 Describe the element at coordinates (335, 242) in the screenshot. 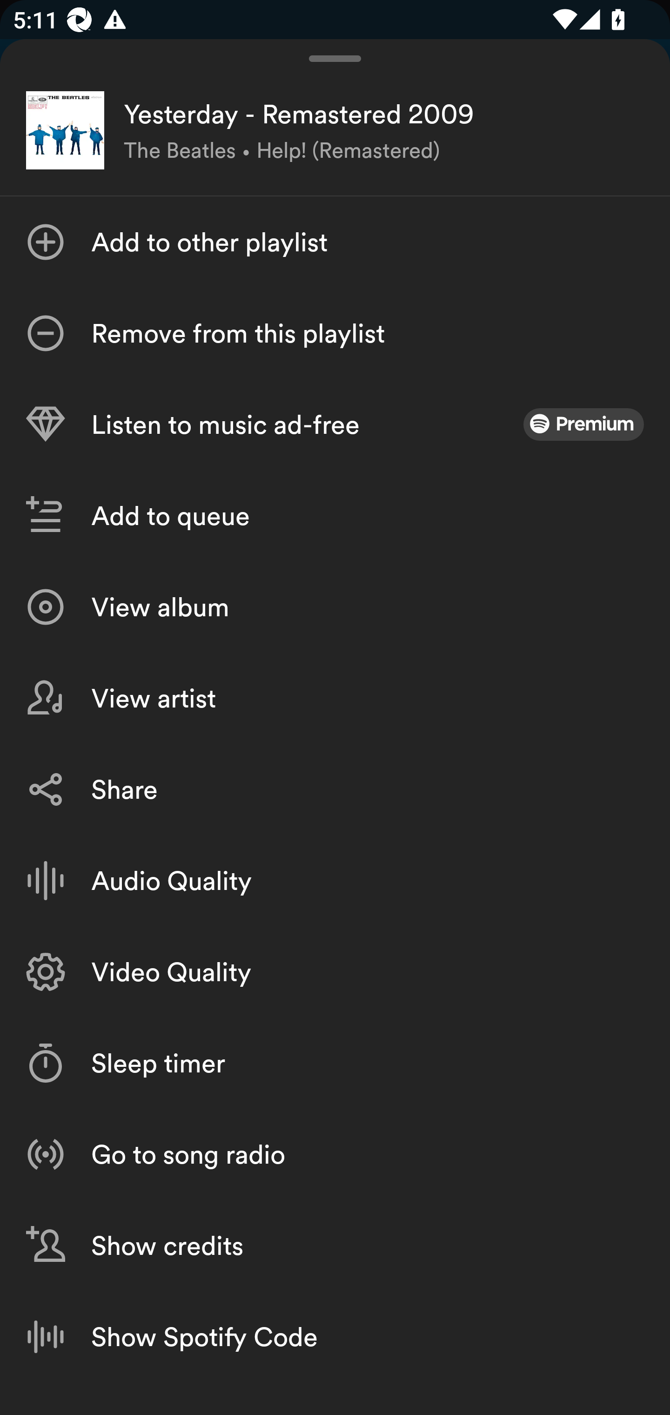

I see `Add to other playlist` at that location.